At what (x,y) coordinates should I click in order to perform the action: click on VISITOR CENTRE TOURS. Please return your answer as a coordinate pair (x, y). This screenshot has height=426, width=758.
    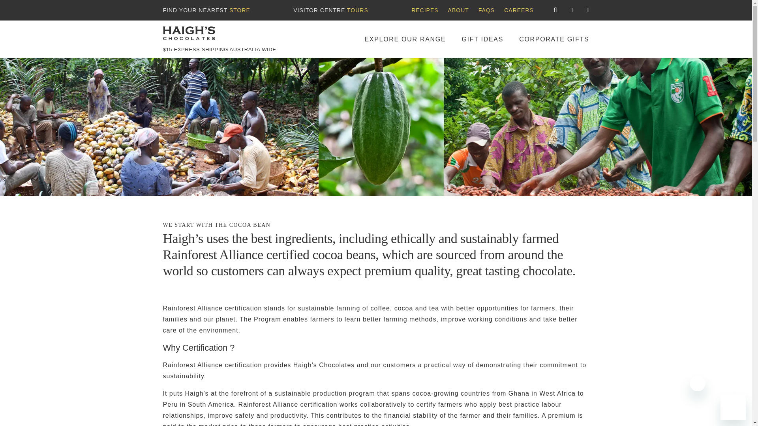
    Looking at the image, I should click on (331, 10).